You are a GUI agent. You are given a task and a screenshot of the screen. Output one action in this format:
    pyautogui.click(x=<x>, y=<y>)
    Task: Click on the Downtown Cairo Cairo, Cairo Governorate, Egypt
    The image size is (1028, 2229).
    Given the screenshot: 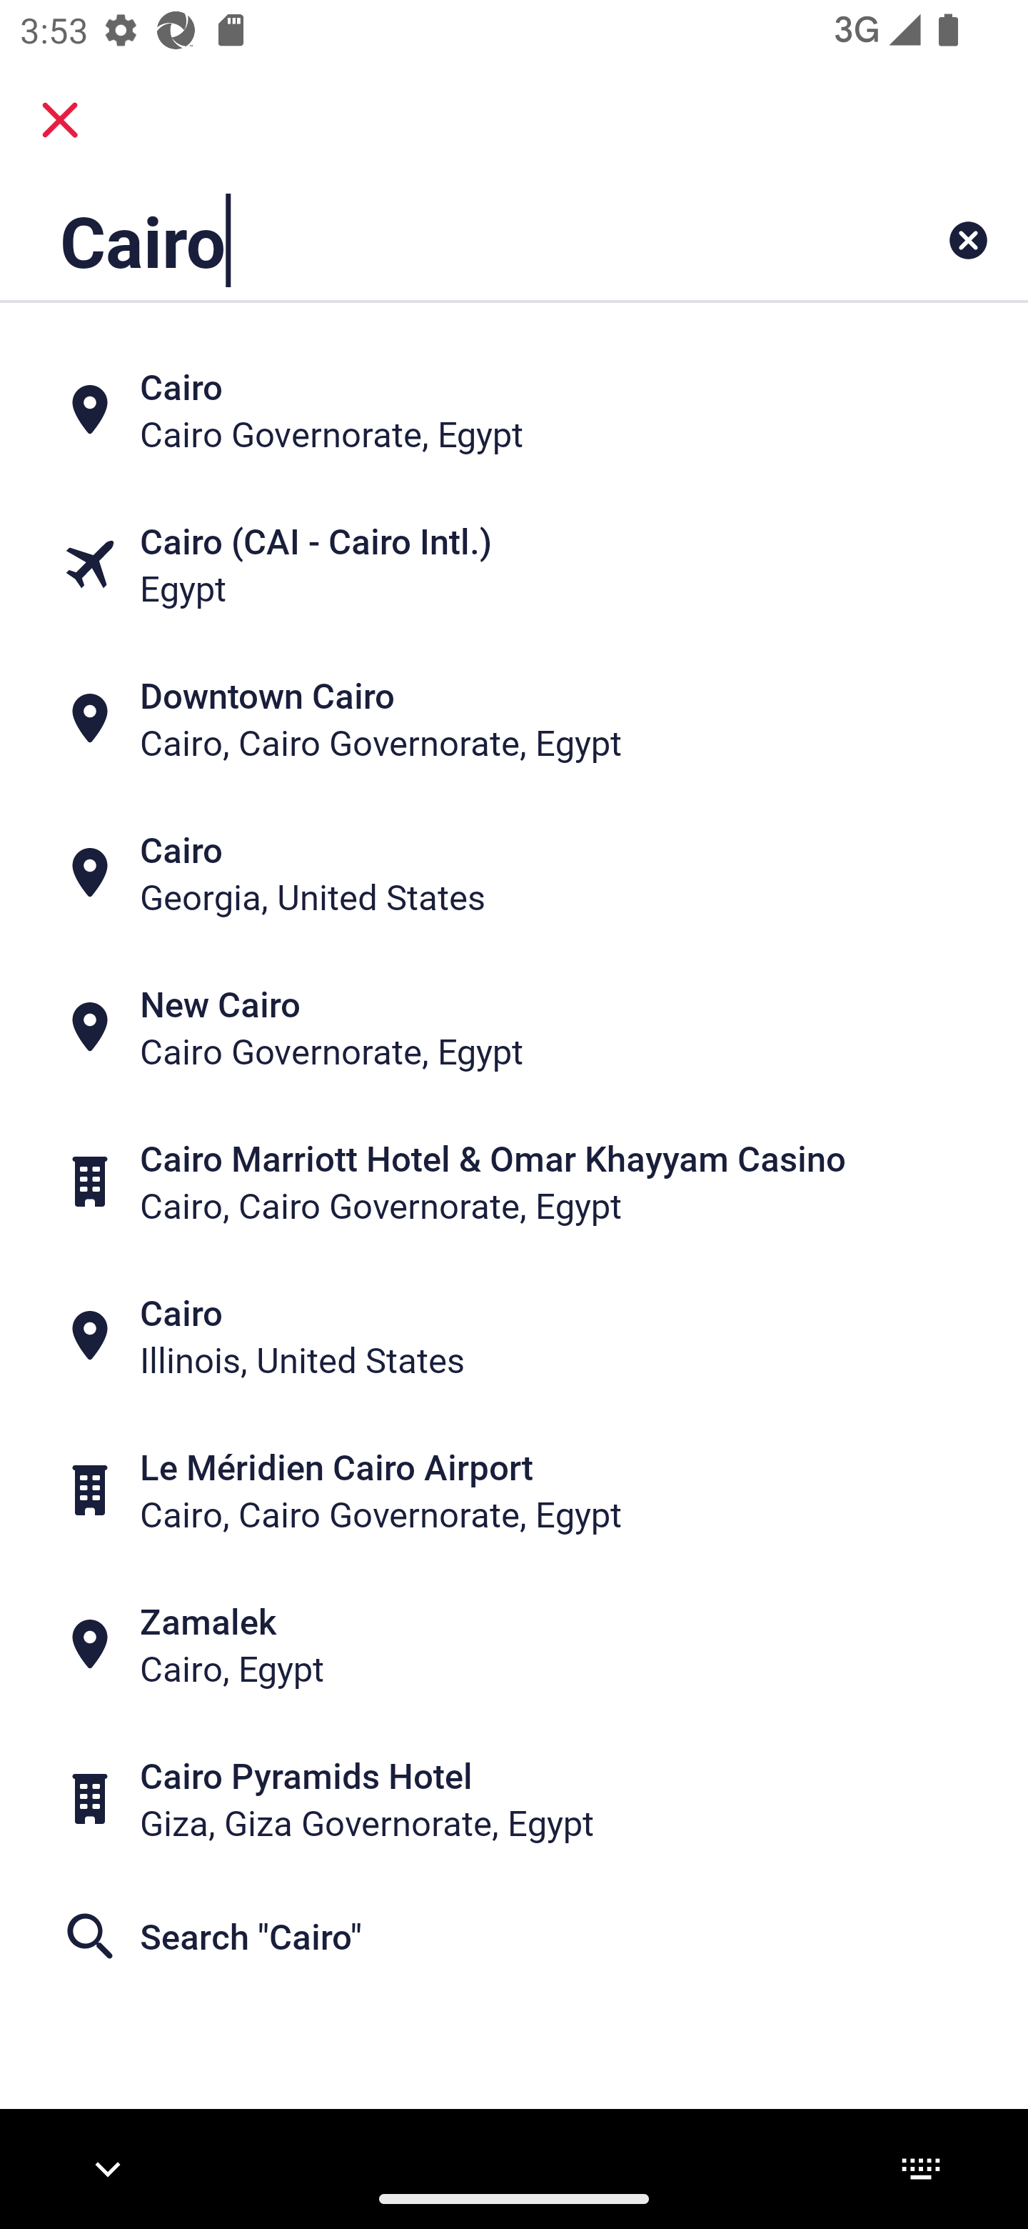 What is the action you would take?
    pyautogui.click(x=514, y=719)
    